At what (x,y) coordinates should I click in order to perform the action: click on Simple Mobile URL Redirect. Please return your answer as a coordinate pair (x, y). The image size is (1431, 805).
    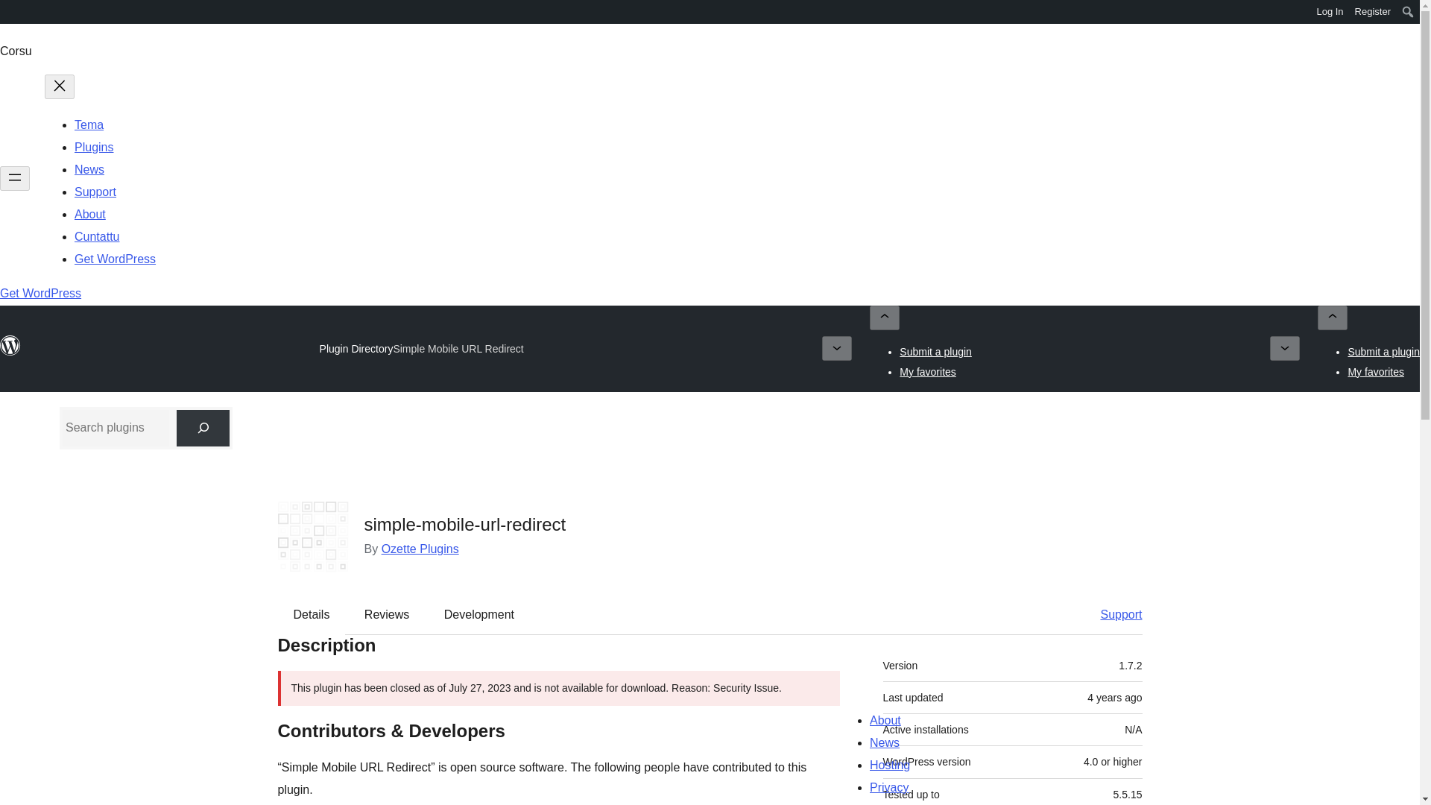
    Looking at the image, I should click on (458, 349).